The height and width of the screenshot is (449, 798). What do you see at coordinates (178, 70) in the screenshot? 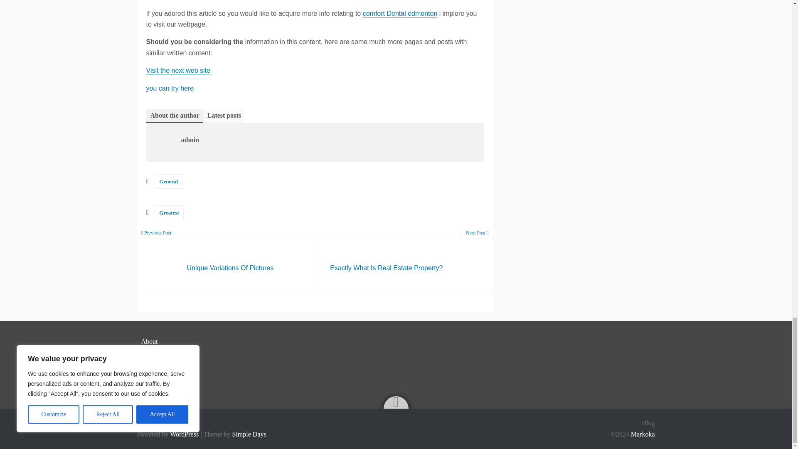
I see `General` at bounding box center [178, 70].